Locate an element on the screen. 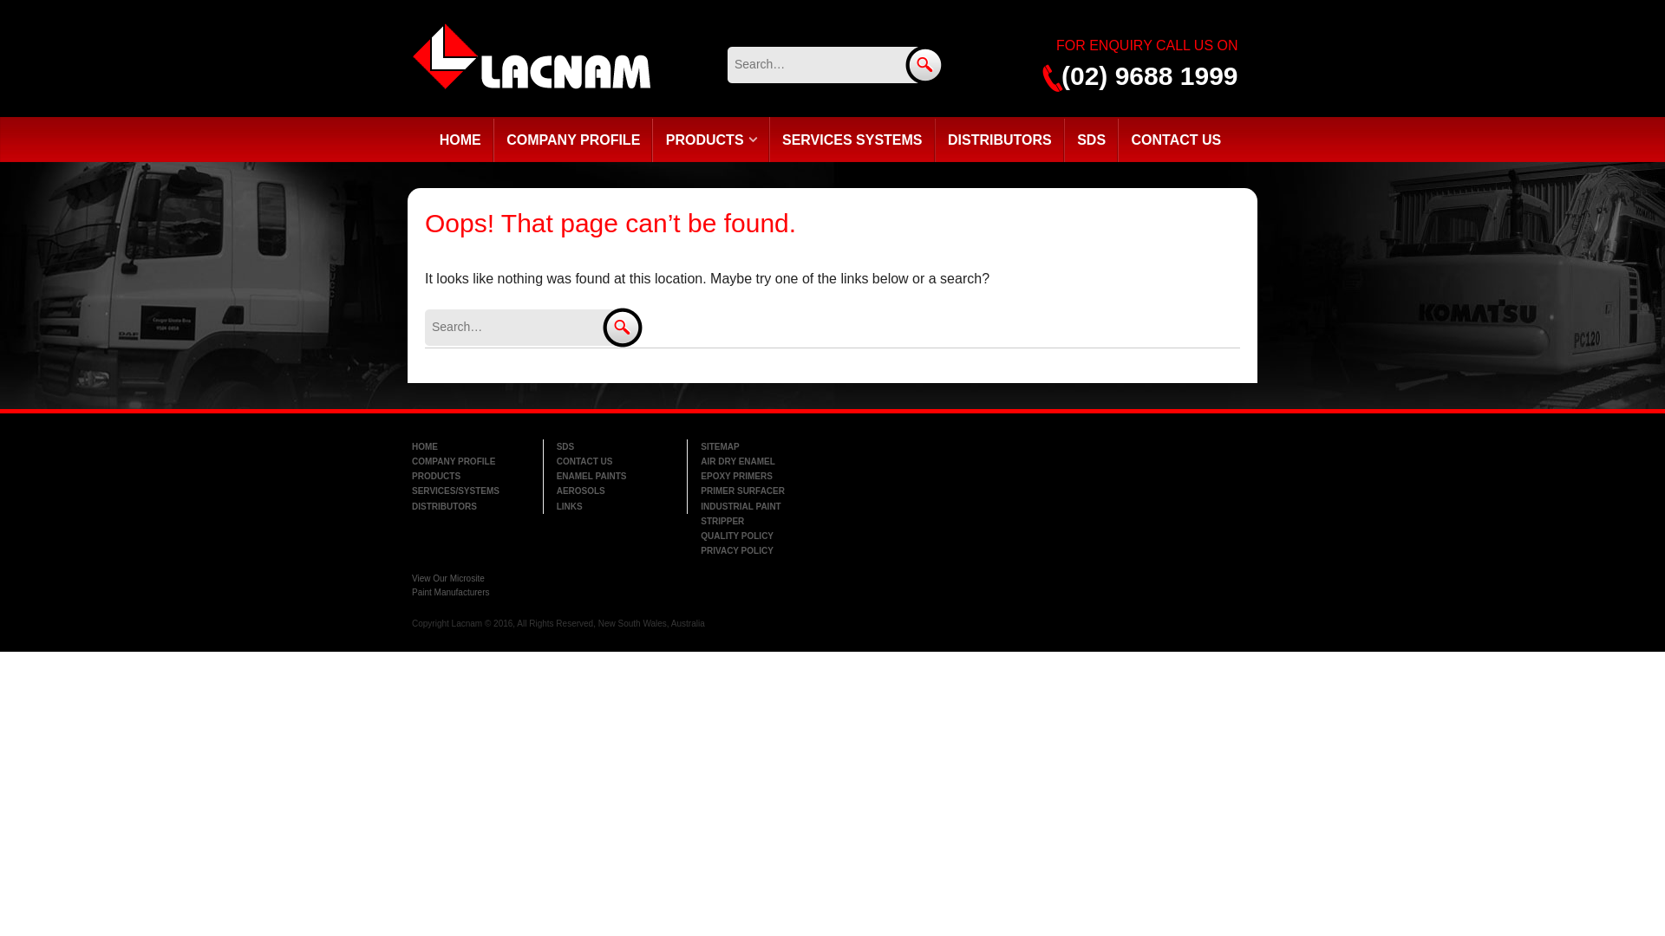 The image size is (1665, 936). EPOXY PRIMERS is located at coordinates (760, 477).